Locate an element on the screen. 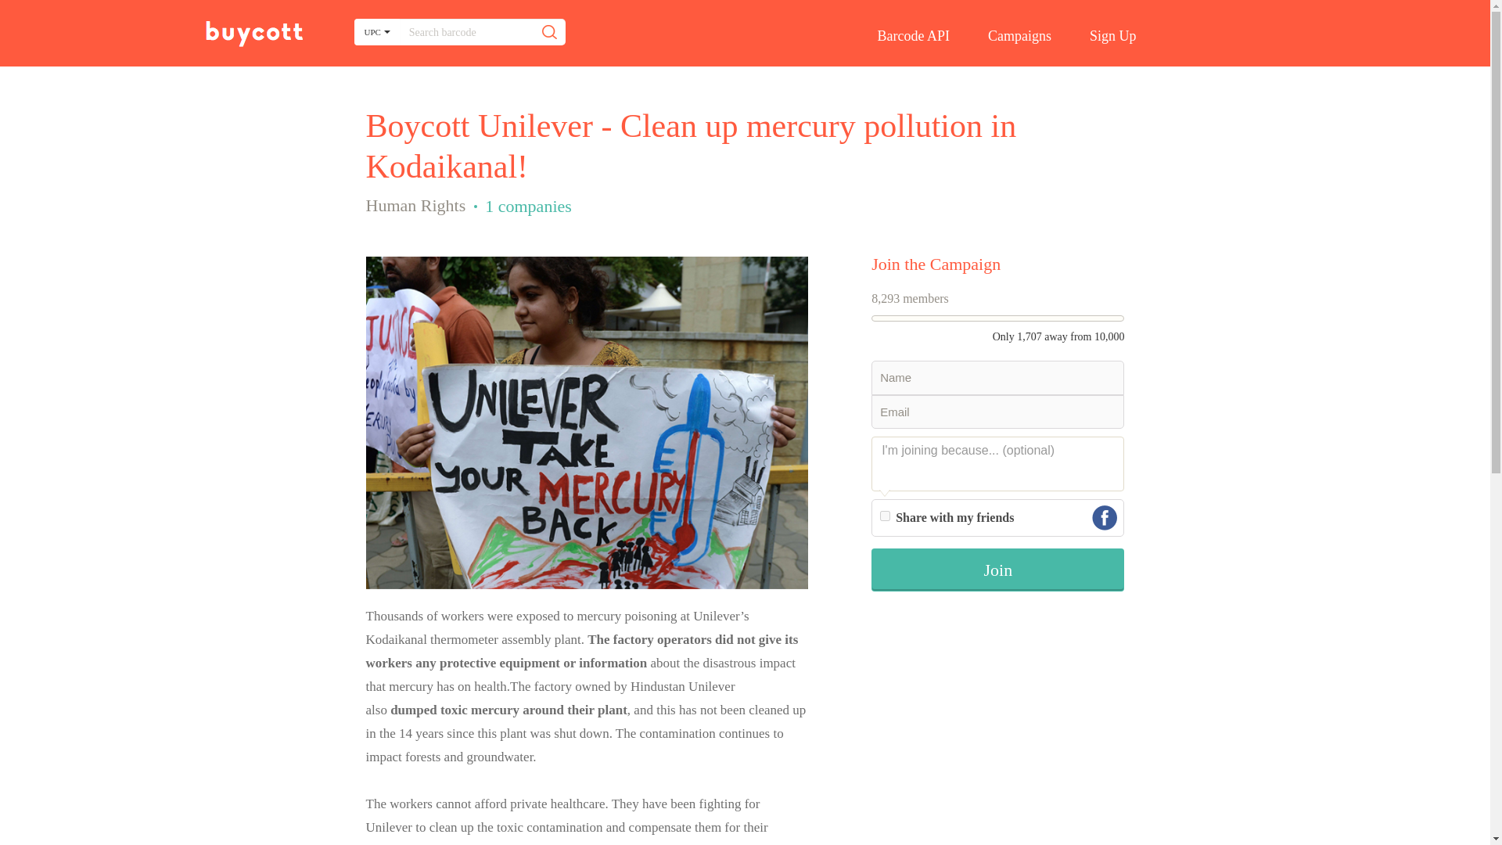  UPC is located at coordinates (375, 31).